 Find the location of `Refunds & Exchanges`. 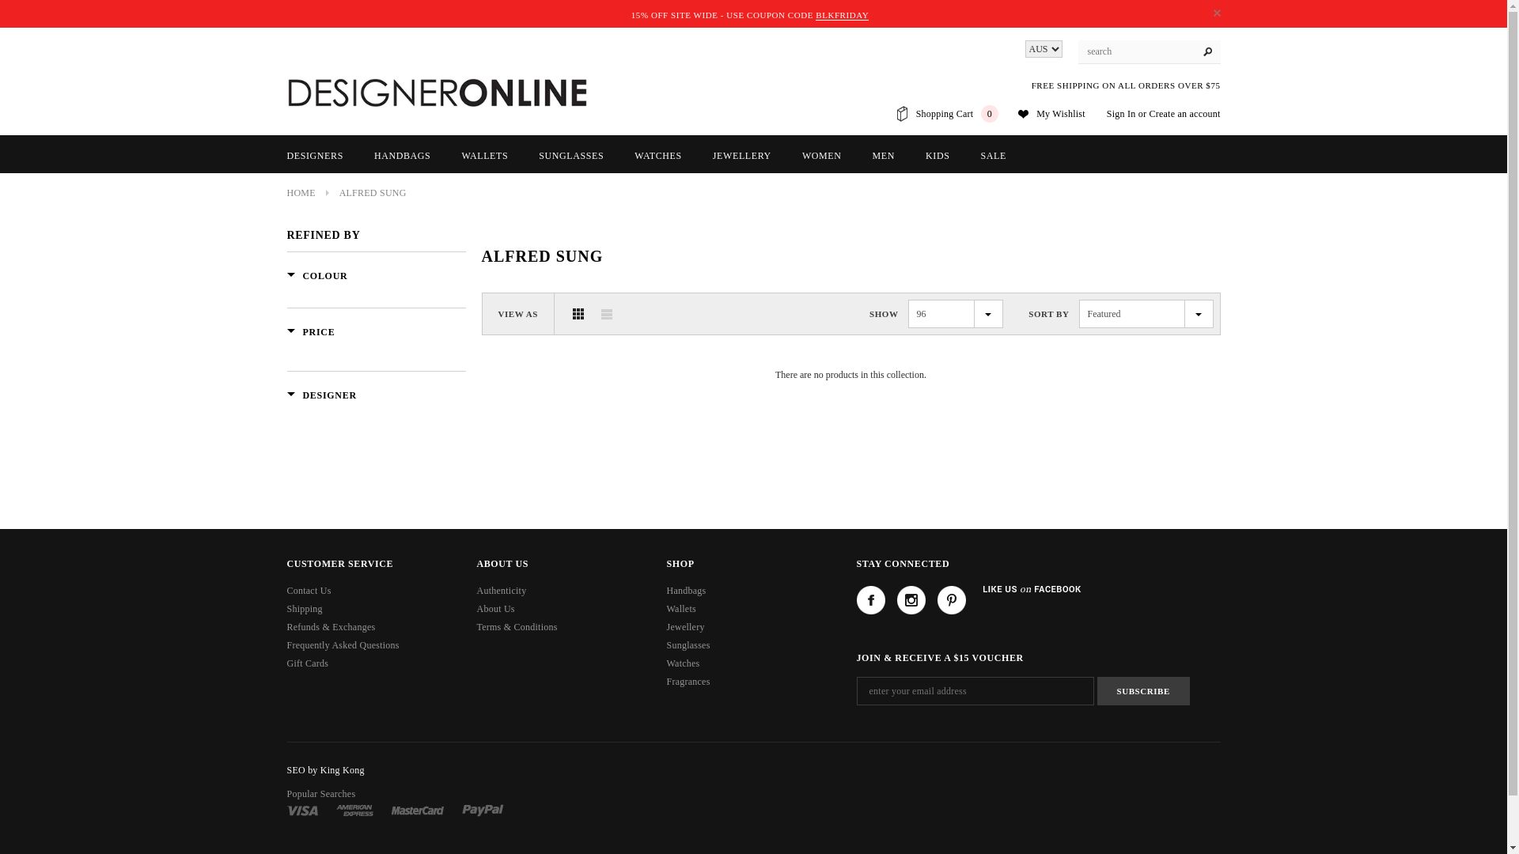

Refunds & Exchanges is located at coordinates (331, 627).